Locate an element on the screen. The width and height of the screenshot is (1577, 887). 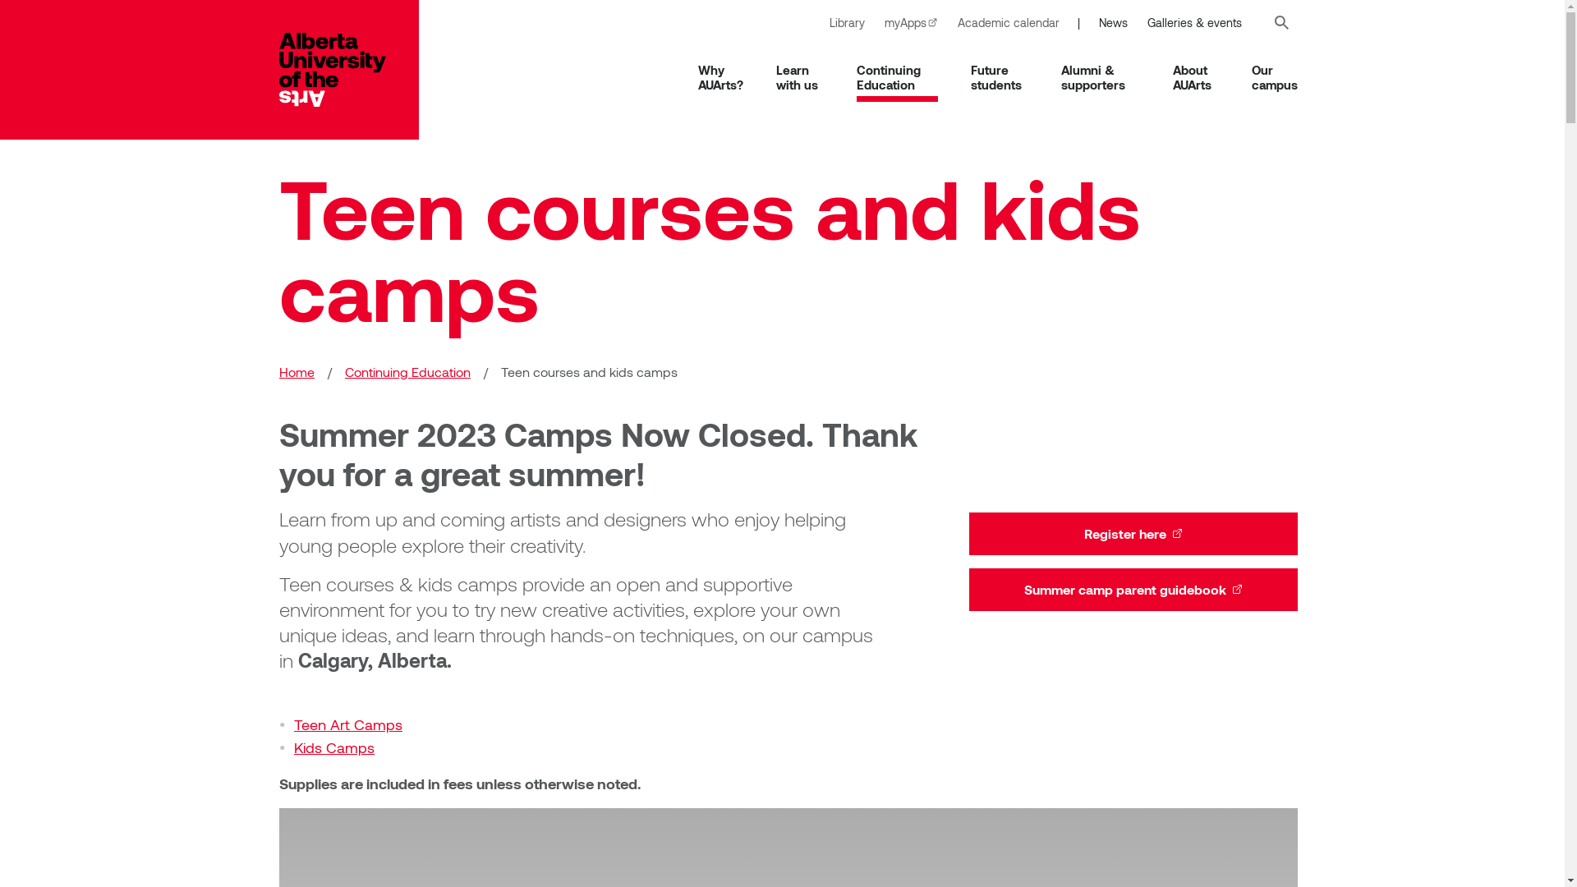
Continuing Education is located at coordinates (898, 77).